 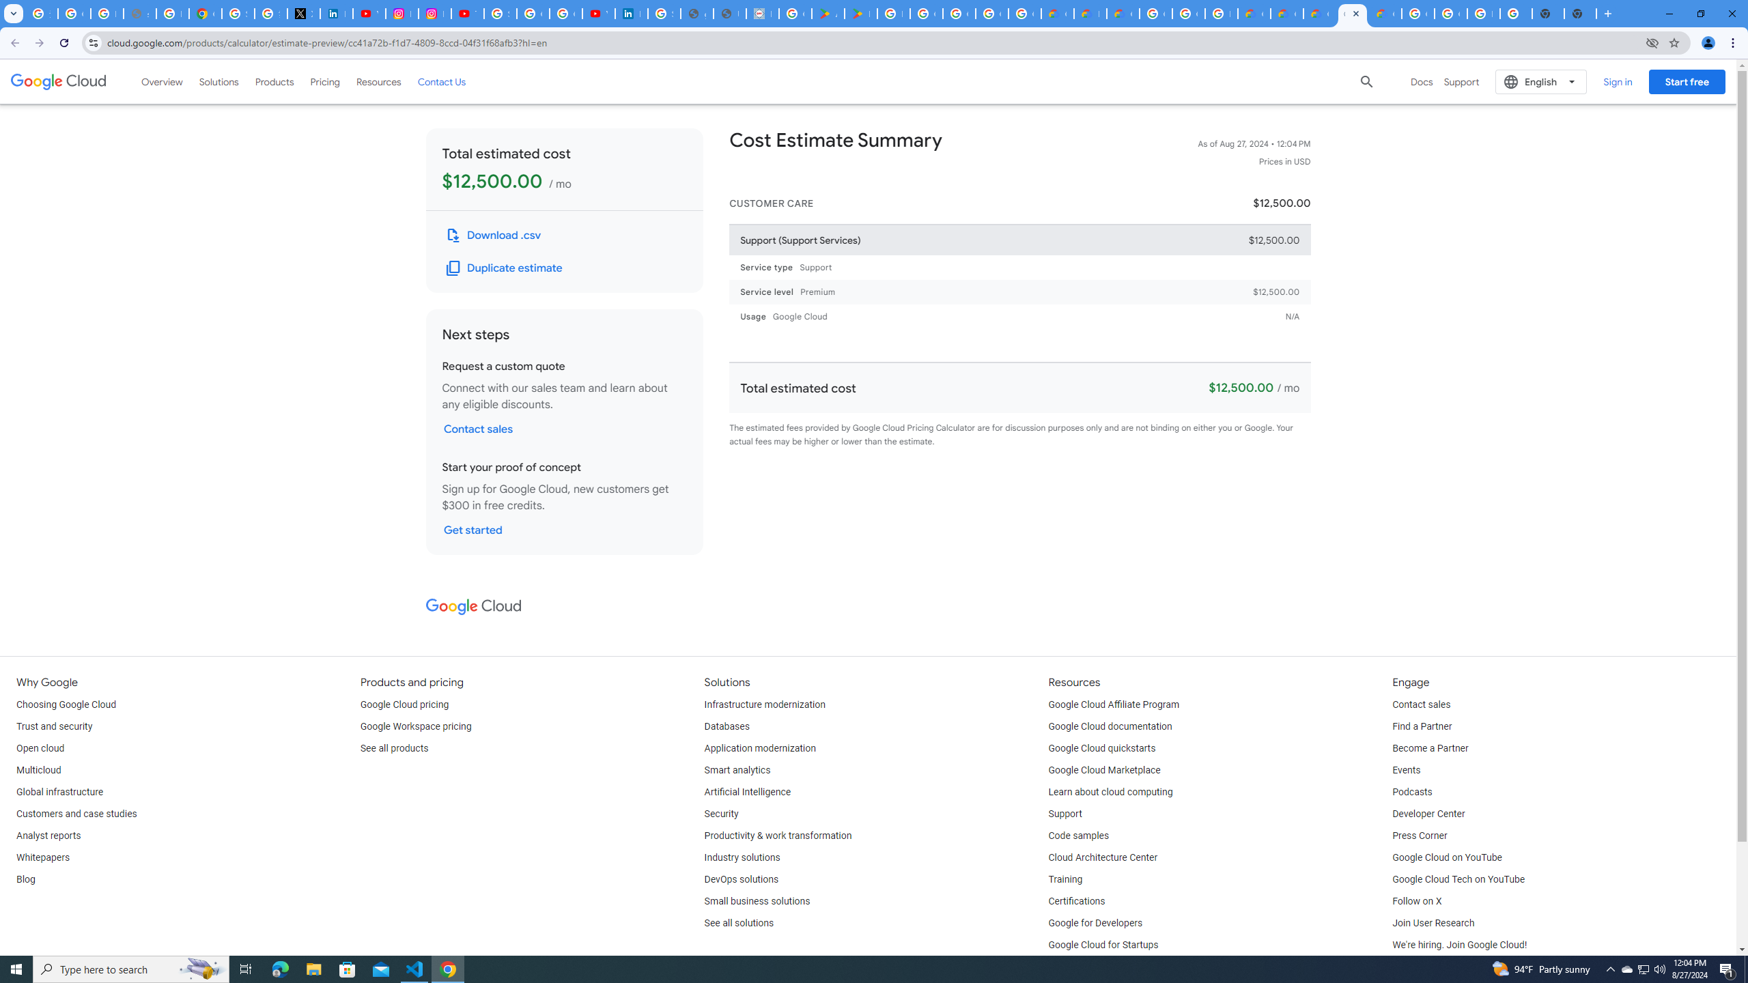 What do you see at coordinates (238, 14) in the screenshot?
I see `Sign in - Google Accounts` at bounding box center [238, 14].